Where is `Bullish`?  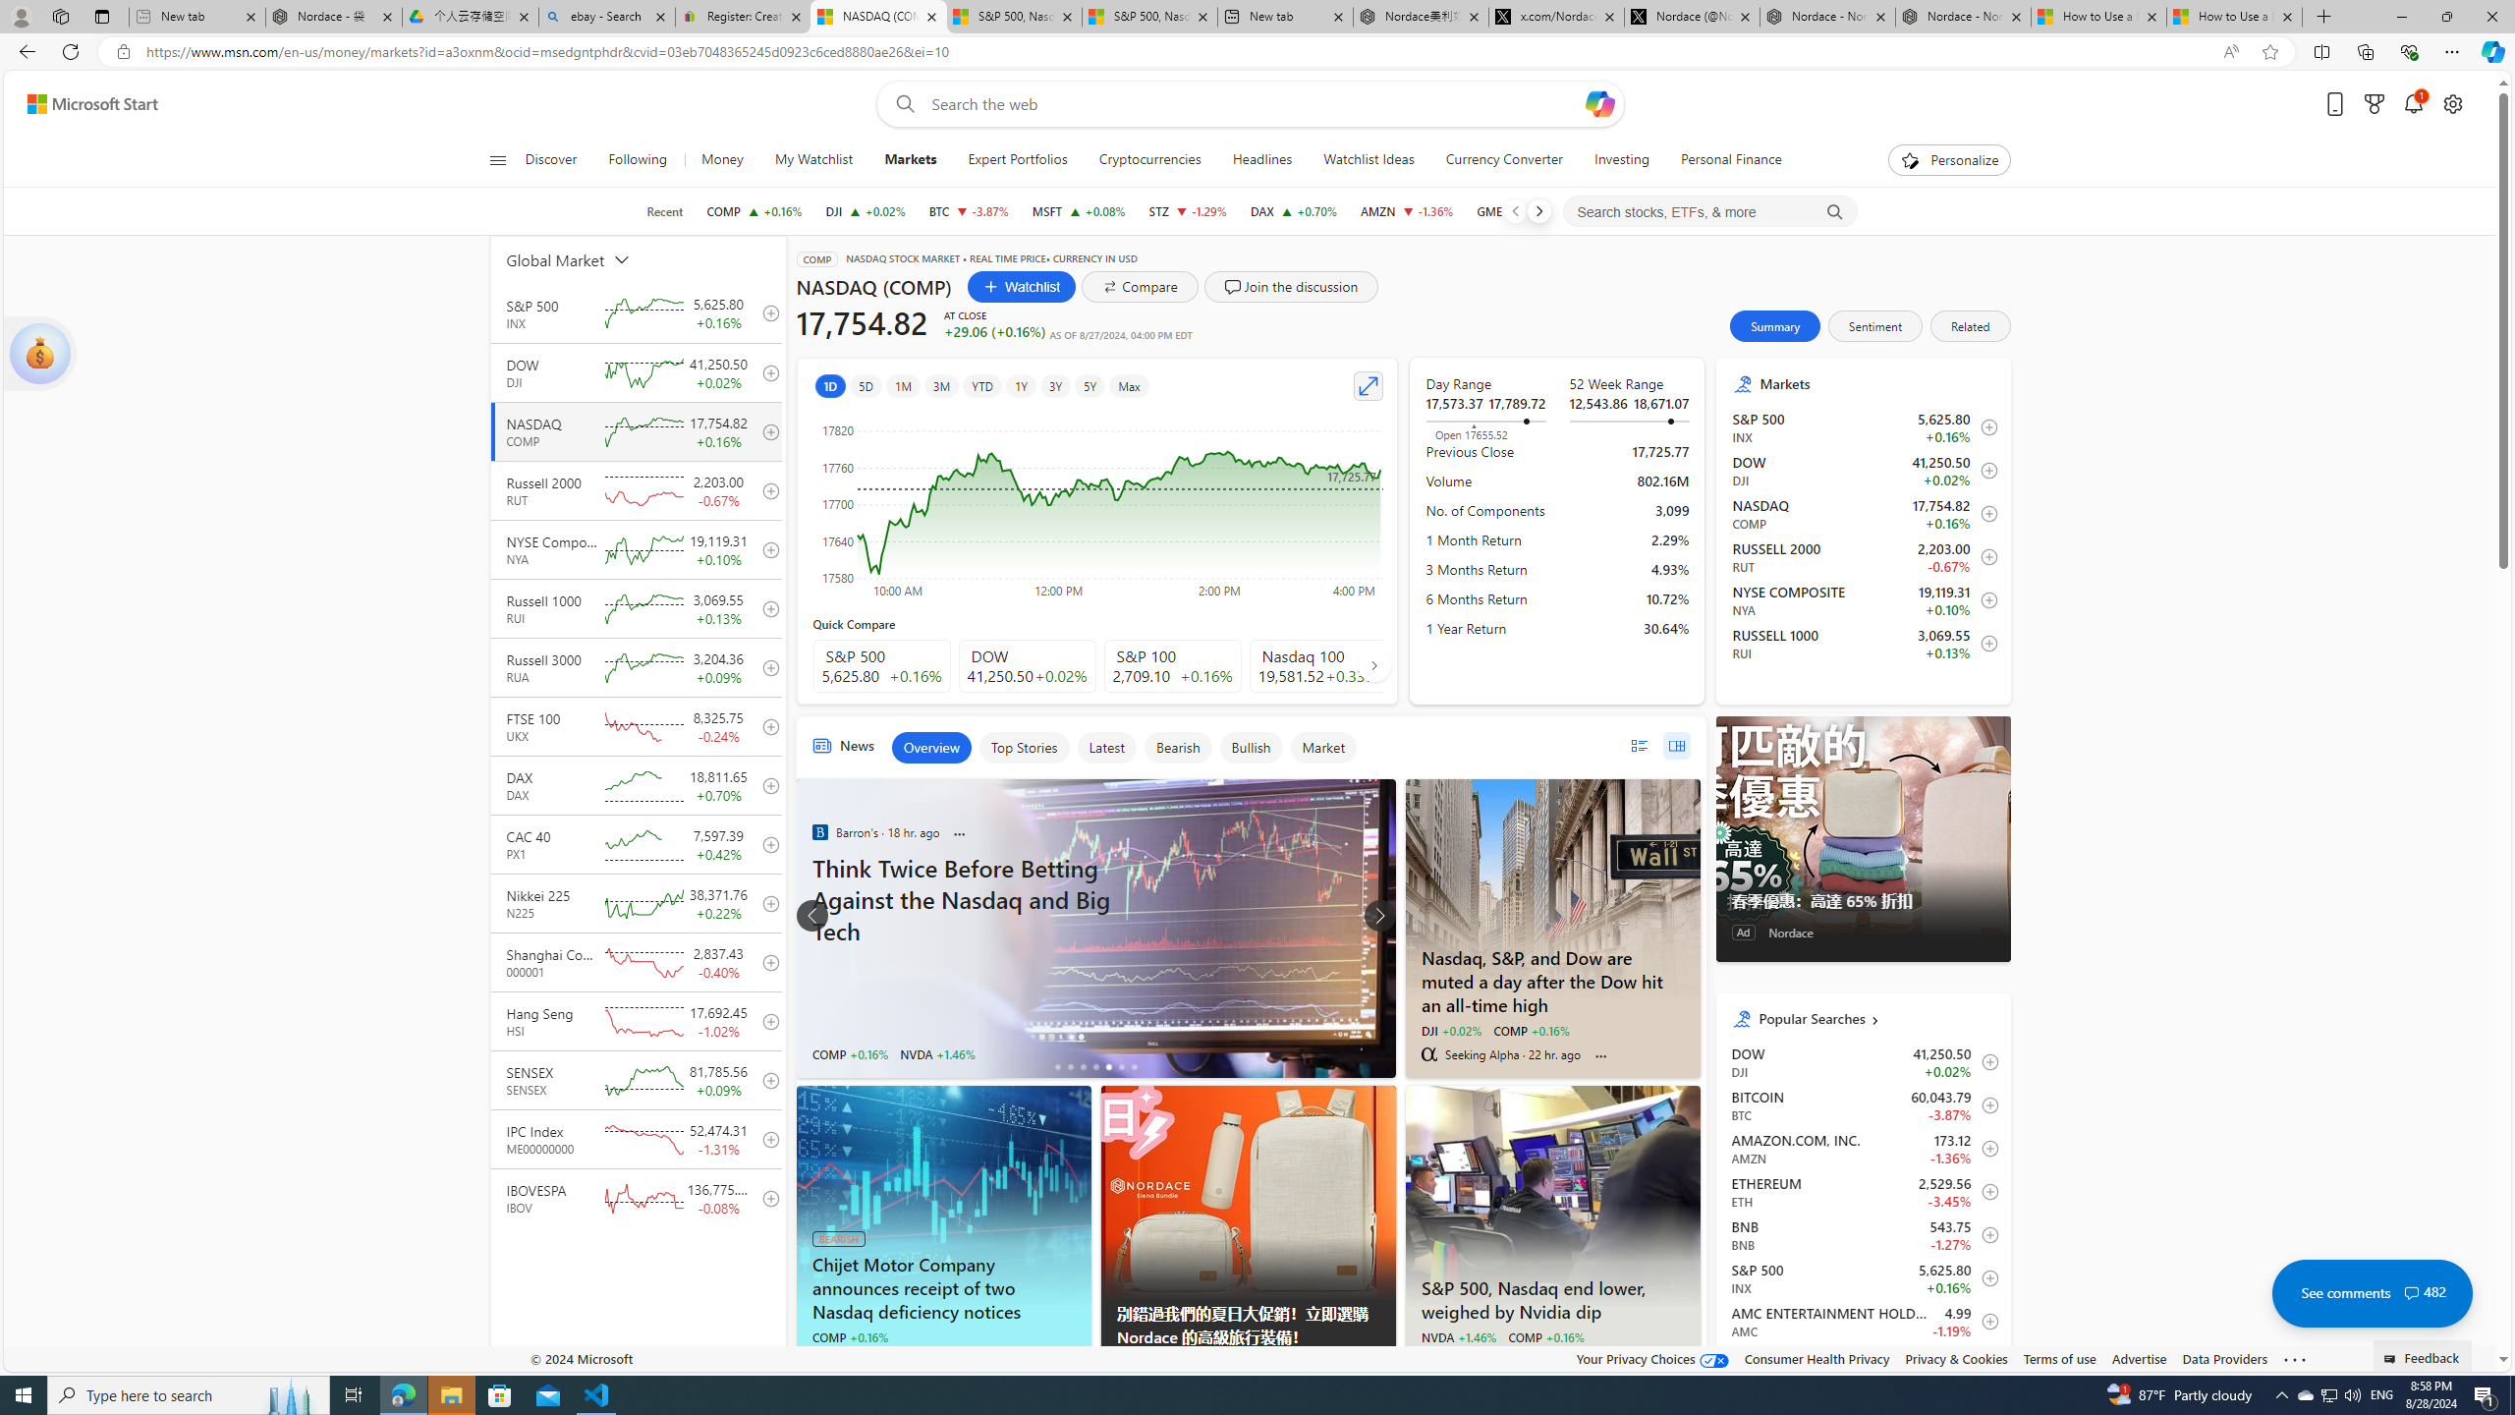
Bullish is located at coordinates (1251, 747).